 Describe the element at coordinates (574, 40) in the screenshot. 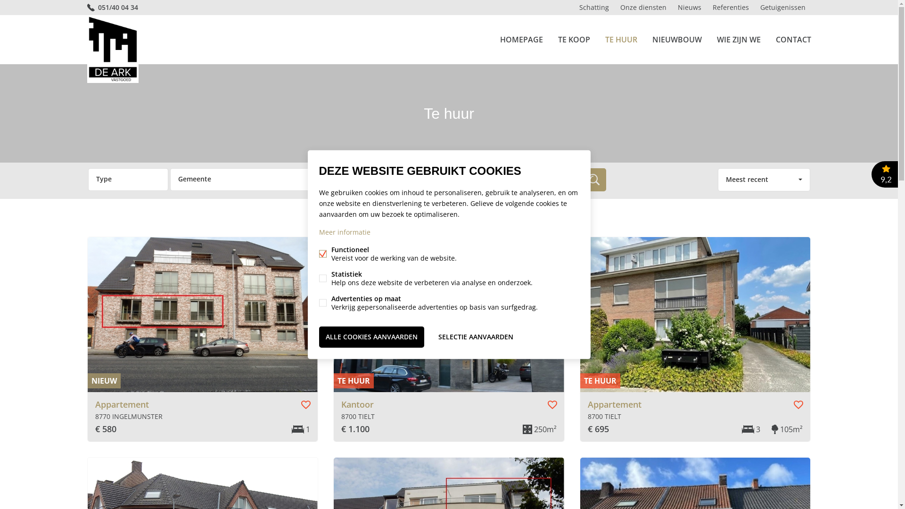

I see `TE KOOP` at that location.